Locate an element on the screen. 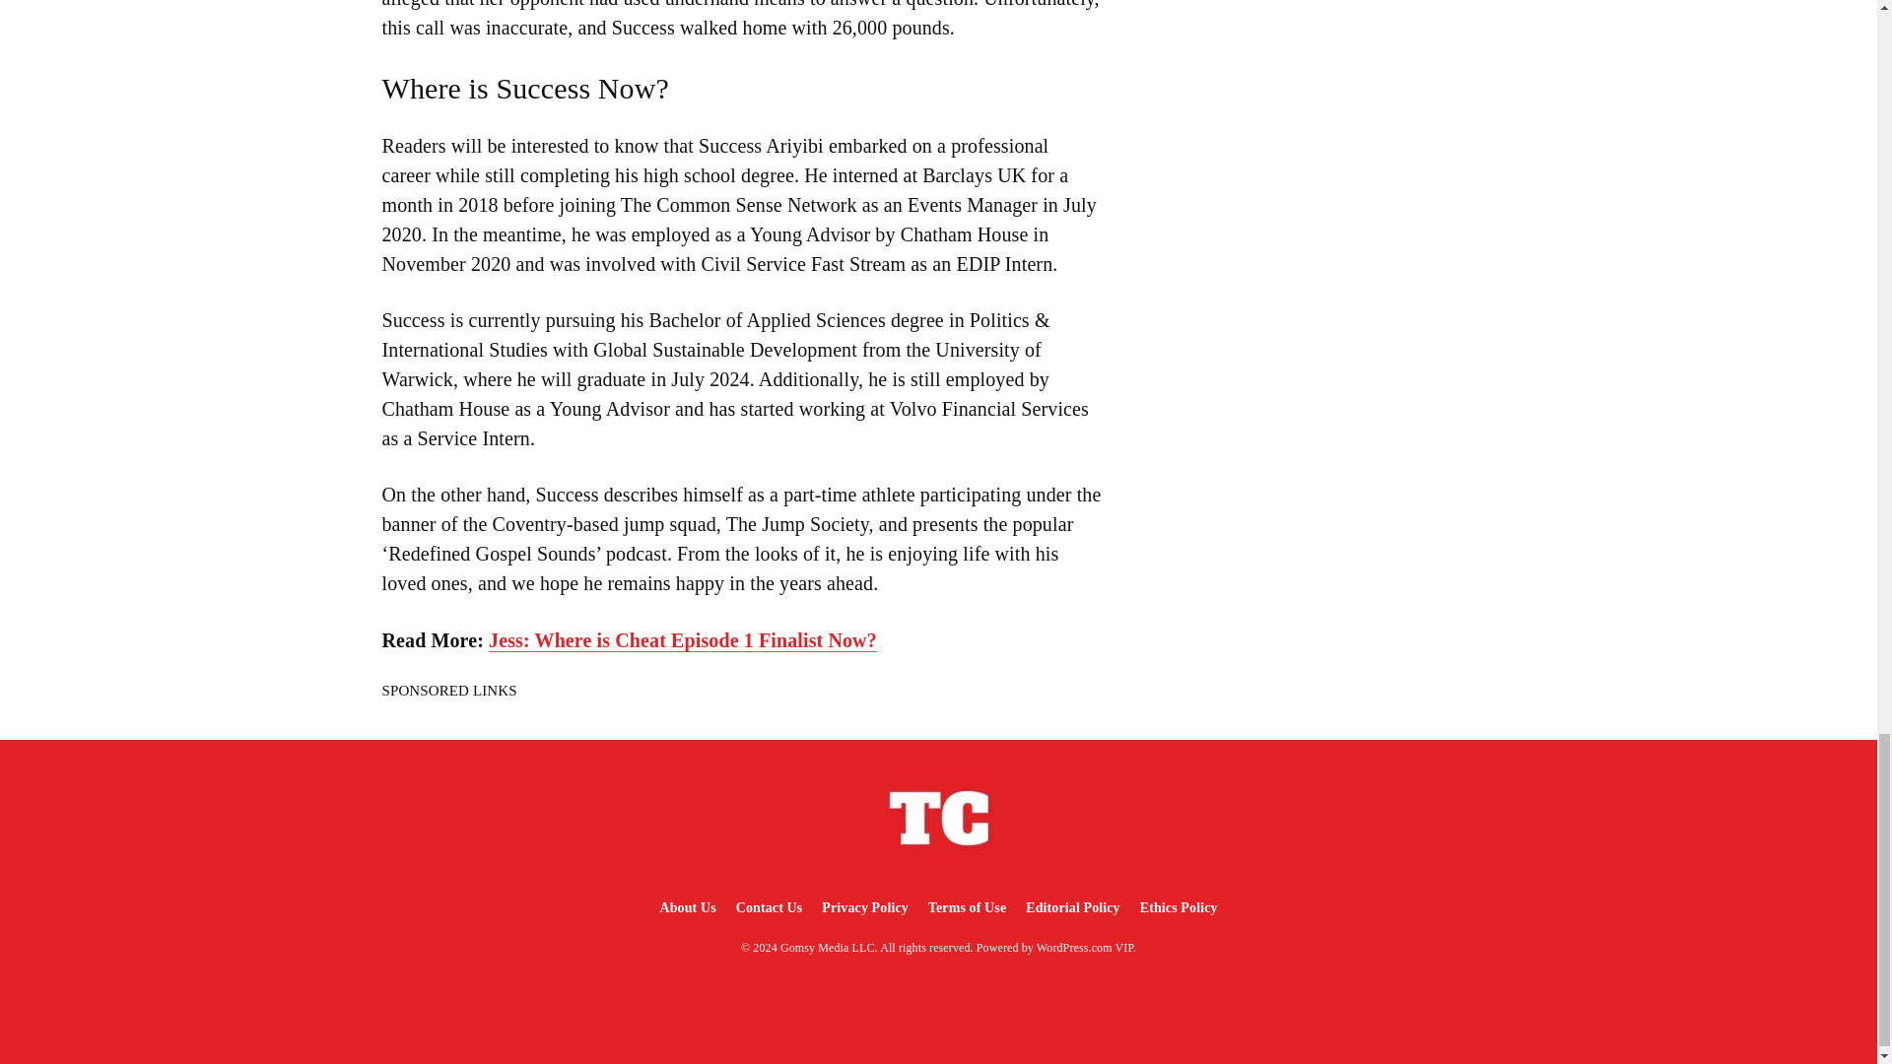 This screenshot has height=1064, width=1892. WordPress.com VIP is located at coordinates (1085, 947).